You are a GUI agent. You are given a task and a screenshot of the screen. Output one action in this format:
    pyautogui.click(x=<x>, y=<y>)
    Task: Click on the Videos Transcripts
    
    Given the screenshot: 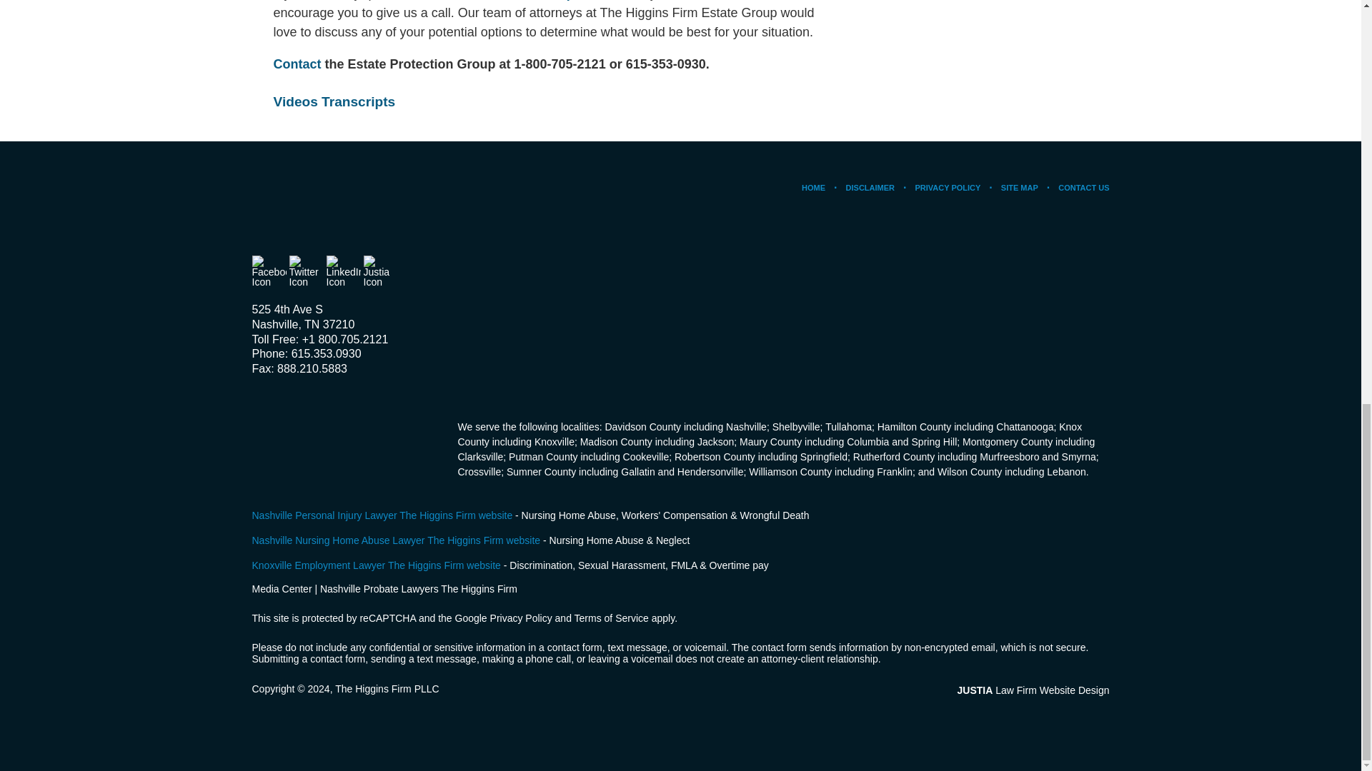 What is the action you would take?
    pyautogui.click(x=334, y=101)
    